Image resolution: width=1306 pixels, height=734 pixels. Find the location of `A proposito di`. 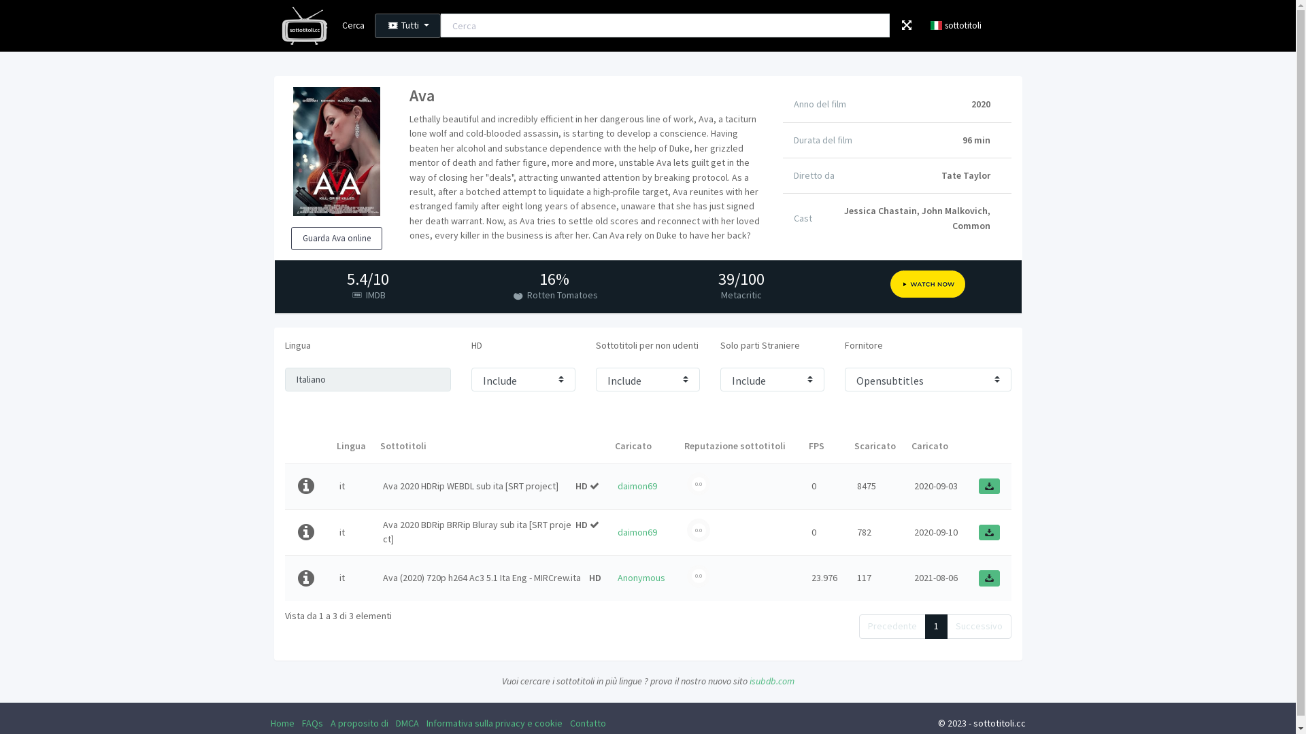

A proposito di is located at coordinates (359, 723).